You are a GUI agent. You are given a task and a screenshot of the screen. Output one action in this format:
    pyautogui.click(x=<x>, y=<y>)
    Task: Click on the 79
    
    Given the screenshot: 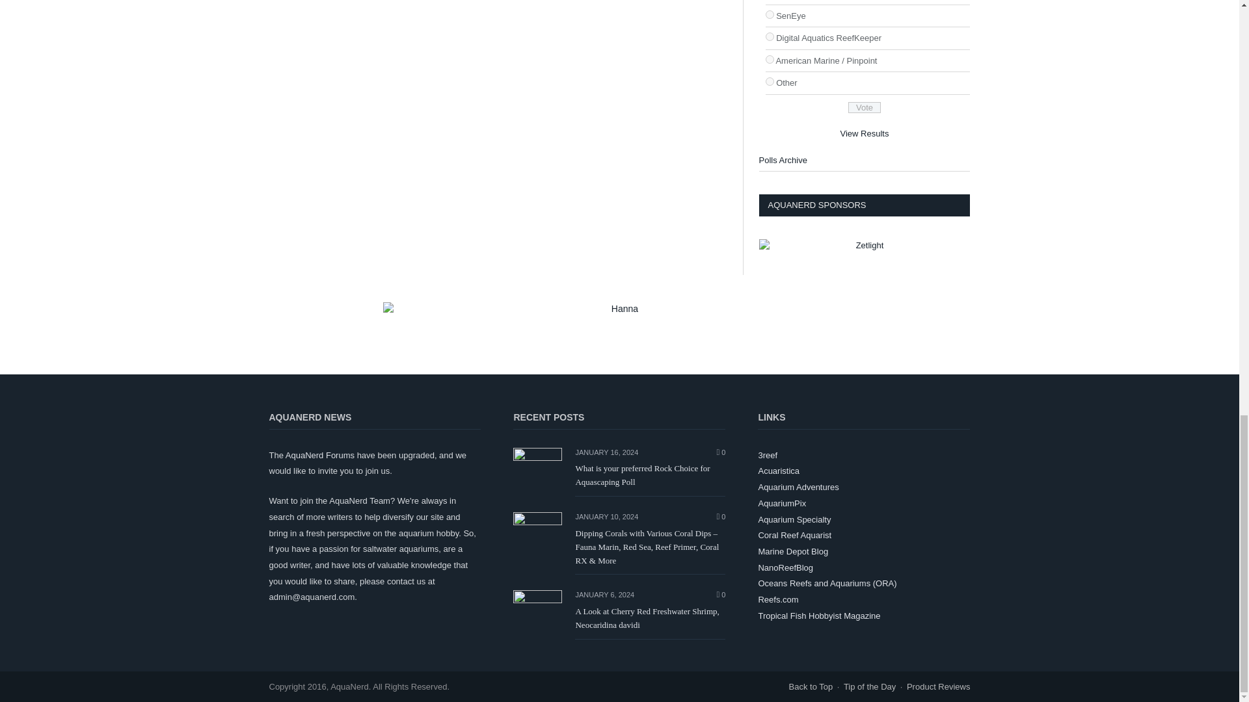 What is the action you would take?
    pyautogui.click(x=769, y=81)
    